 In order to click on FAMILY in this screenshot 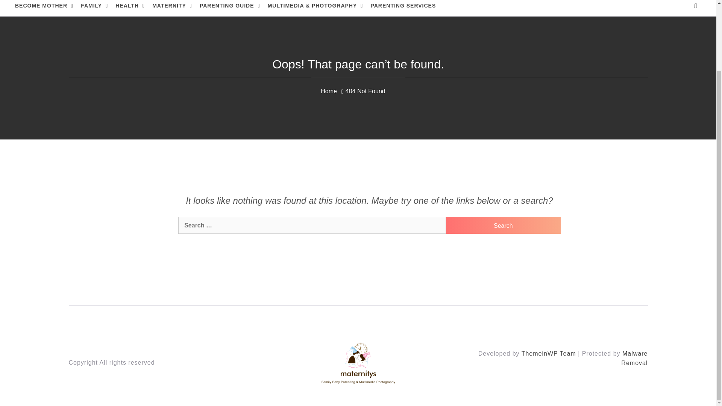, I will do `click(94, 8)`.